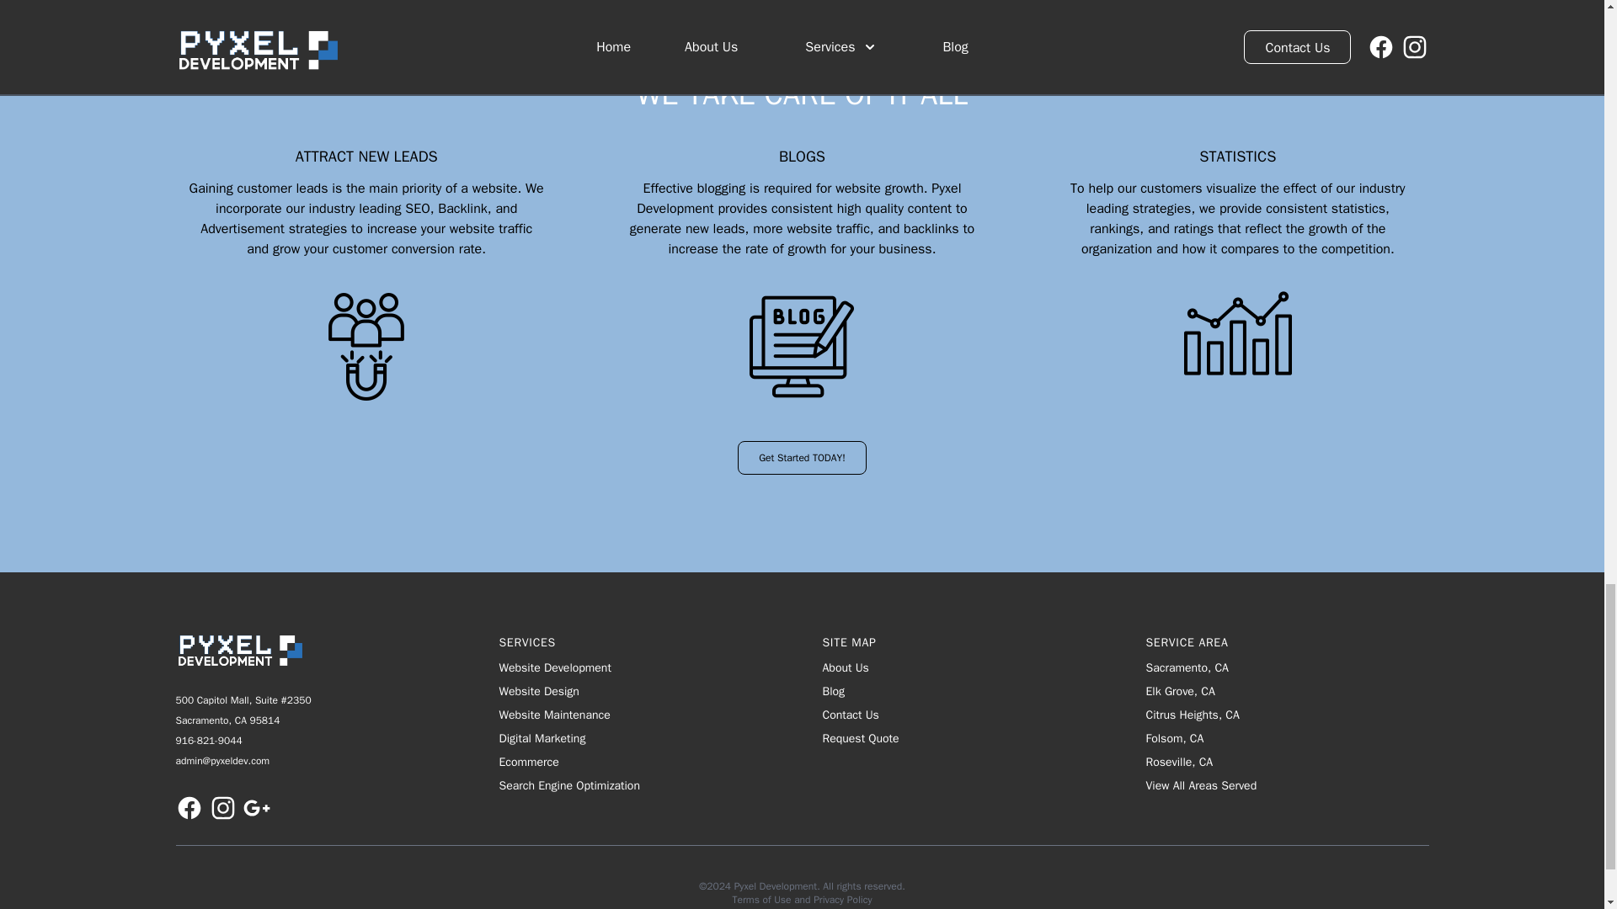 This screenshot has width=1617, height=909. What do you see at coordinates (845, 668) in the screenshot?
I see `About Us` at bounding box center [845, 668].